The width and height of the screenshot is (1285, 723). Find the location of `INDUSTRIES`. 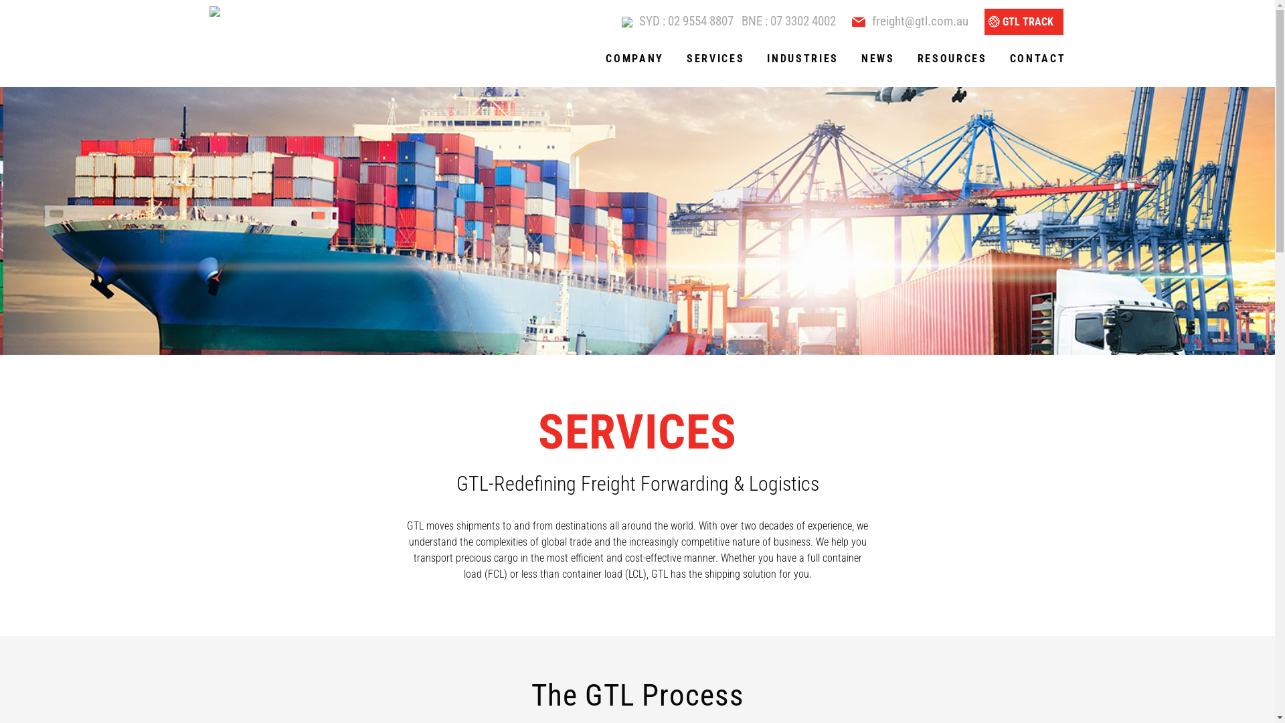

INDUSTRIES is located at coordinates (803, 59).